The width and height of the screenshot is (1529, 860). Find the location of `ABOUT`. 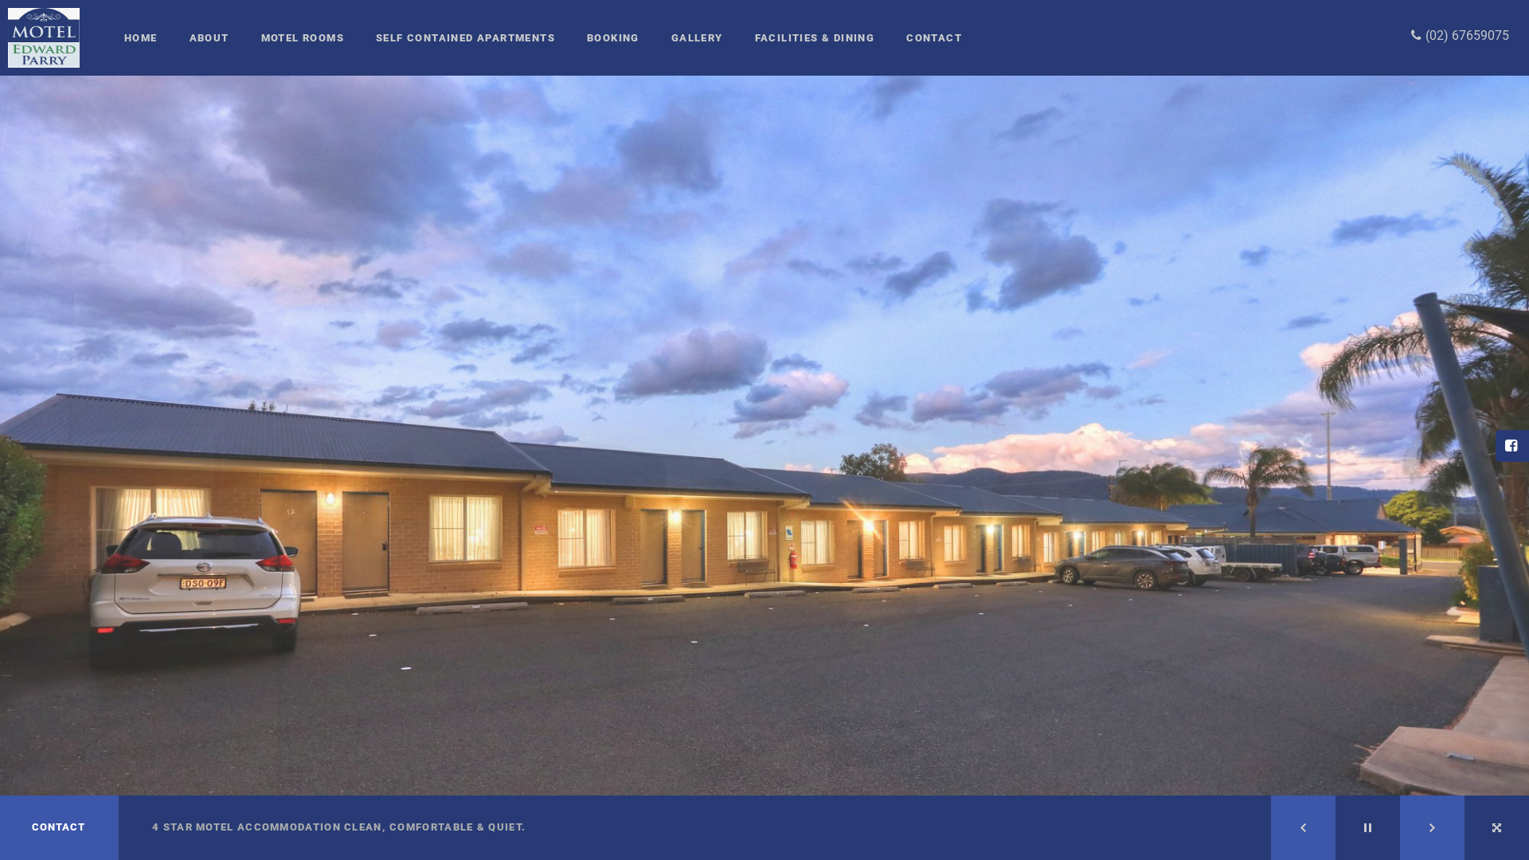

ABOUT is located at coordinates (209, 38).